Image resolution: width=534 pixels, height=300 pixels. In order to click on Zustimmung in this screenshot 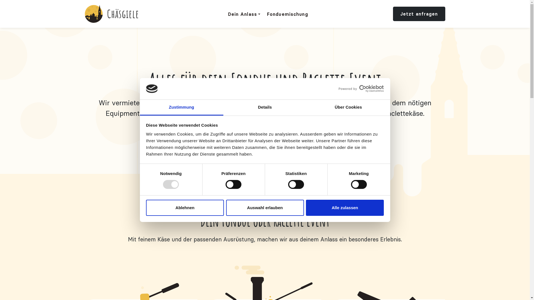, I will do `click(181, 108)`.